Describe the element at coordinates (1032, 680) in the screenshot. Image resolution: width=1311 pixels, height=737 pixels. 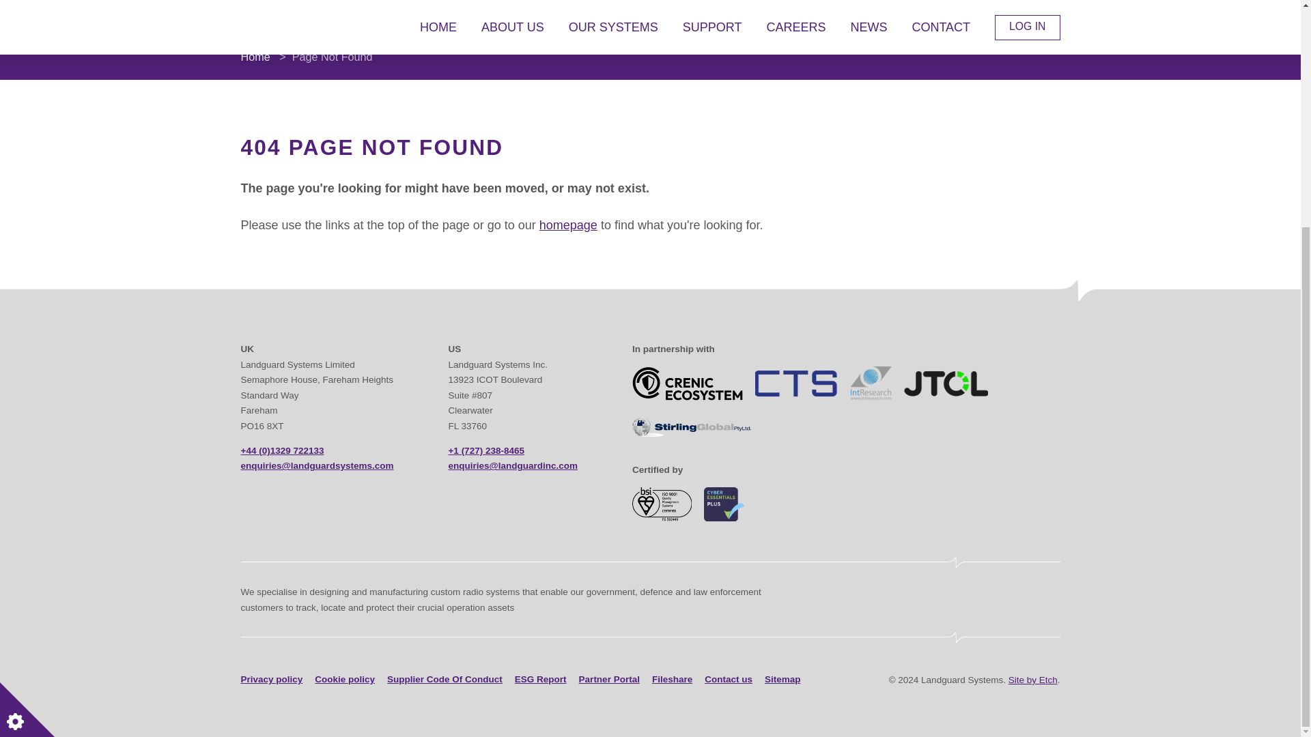
I see `Site by Etch` at that location.